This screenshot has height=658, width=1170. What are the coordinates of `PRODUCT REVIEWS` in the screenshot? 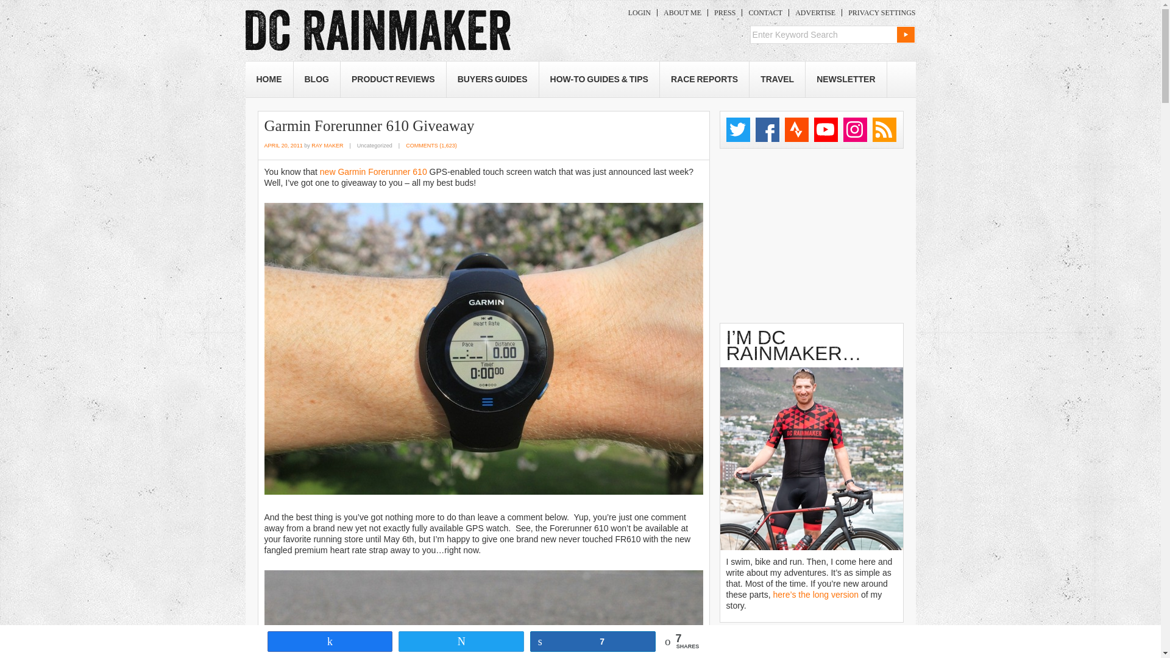 It's located at (392, 79).